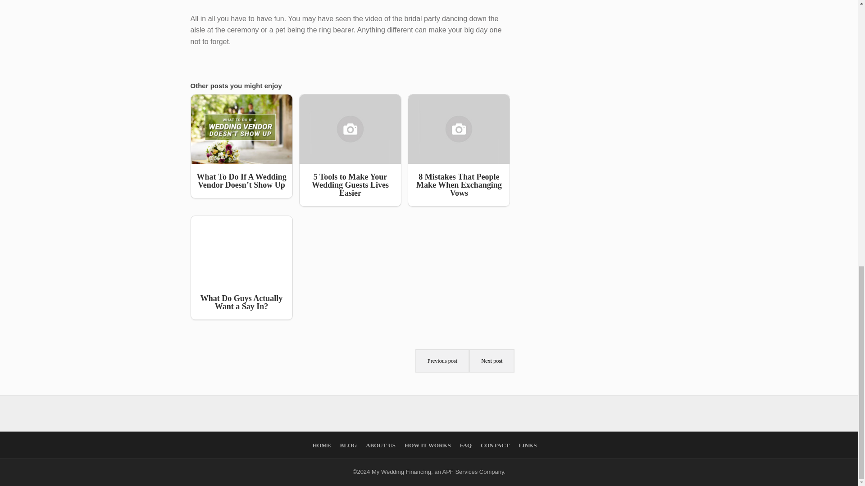 This screenshot has height=486, width=865. I want to click on 8 Mistakes That People Make When Exchanging Vows, so click(459, 150).